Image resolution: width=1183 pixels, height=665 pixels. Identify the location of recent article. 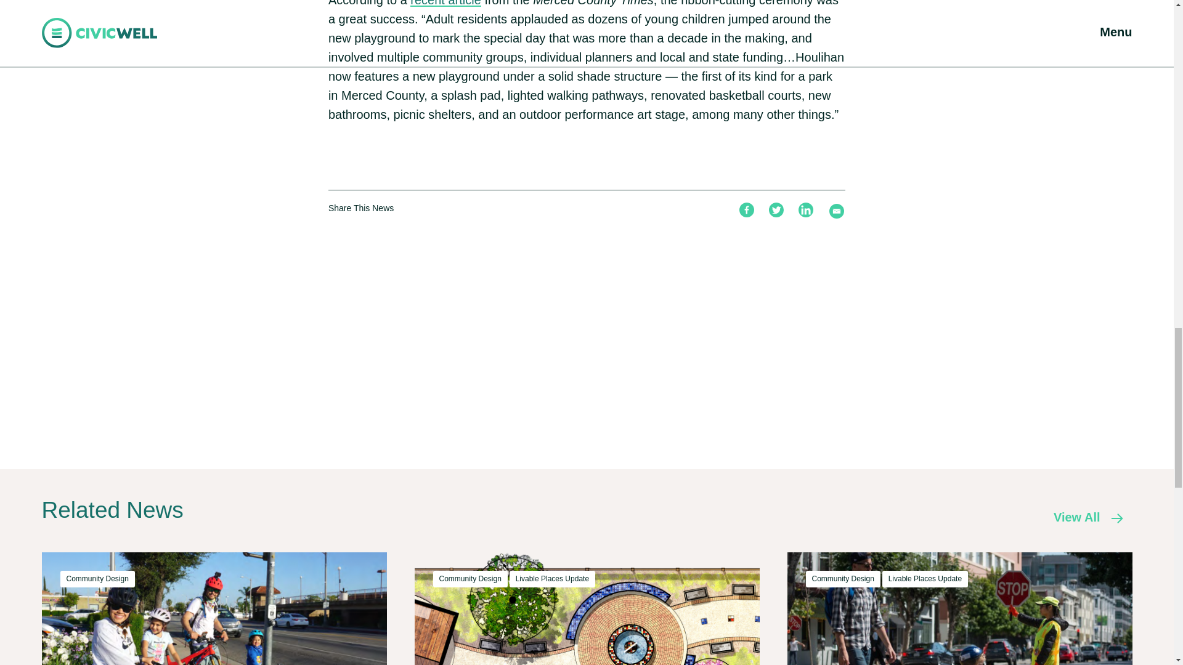
(446, 3).